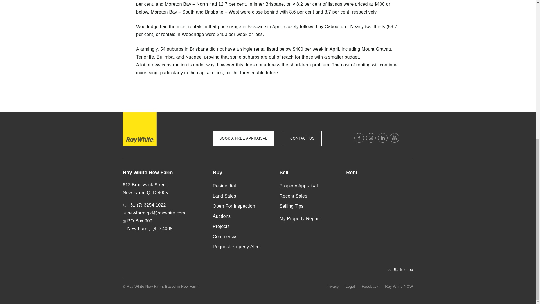 Image resolution: width=540 pixels, height=304 pixels. Describe the element at coordinates (243, 138) in the screenshot. I see `BOOK A FREE APPRAISAL` at that location.